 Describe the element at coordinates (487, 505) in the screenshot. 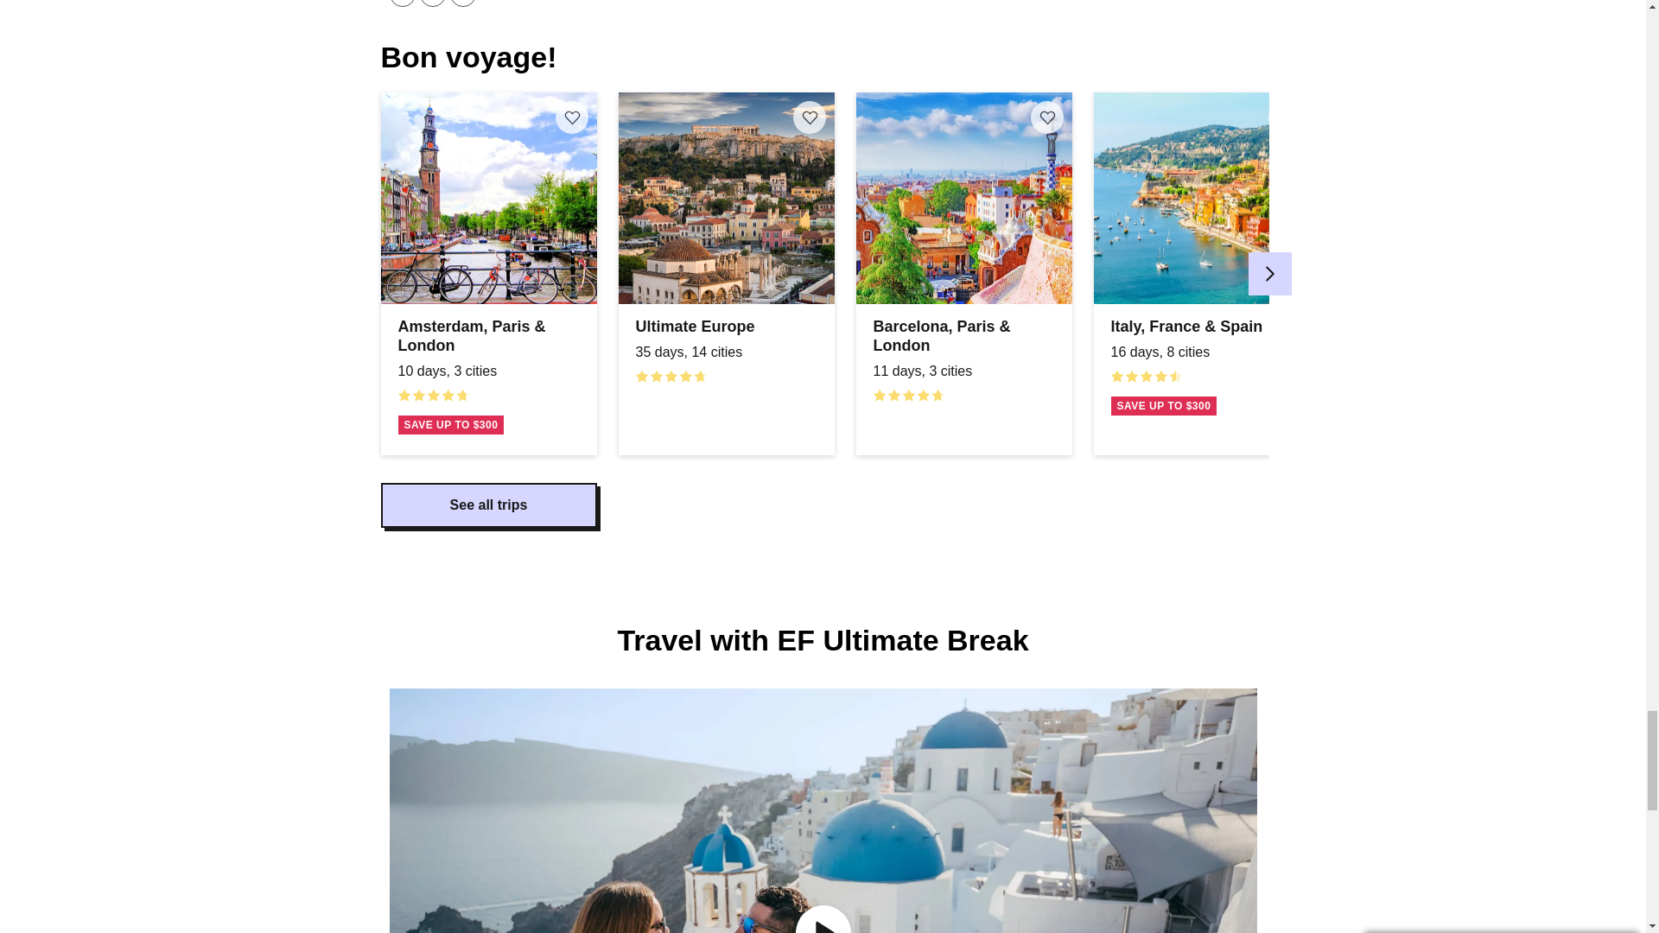

I see `See all trips` at that location.